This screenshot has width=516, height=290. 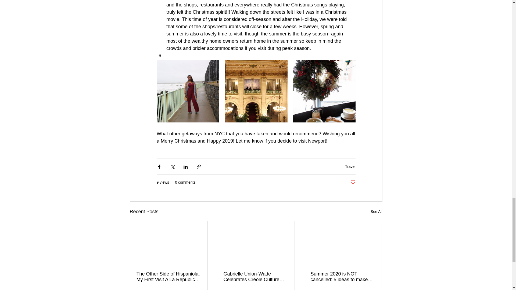 I want to click on See All, so click(x=376, y=212).